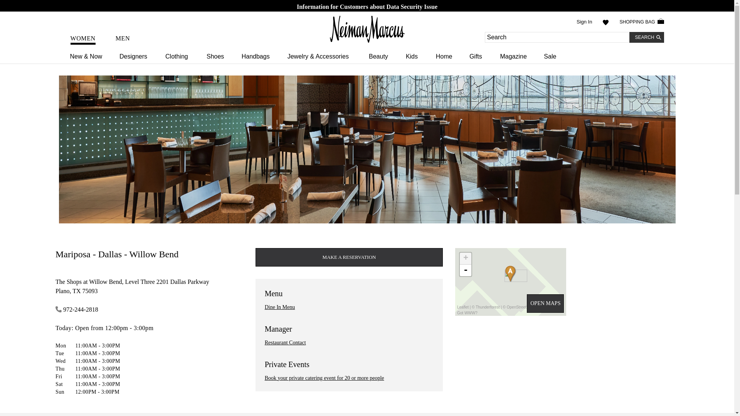  Describe the element at coordinates (510, 282) in the screenshot. I see `map` at that location.